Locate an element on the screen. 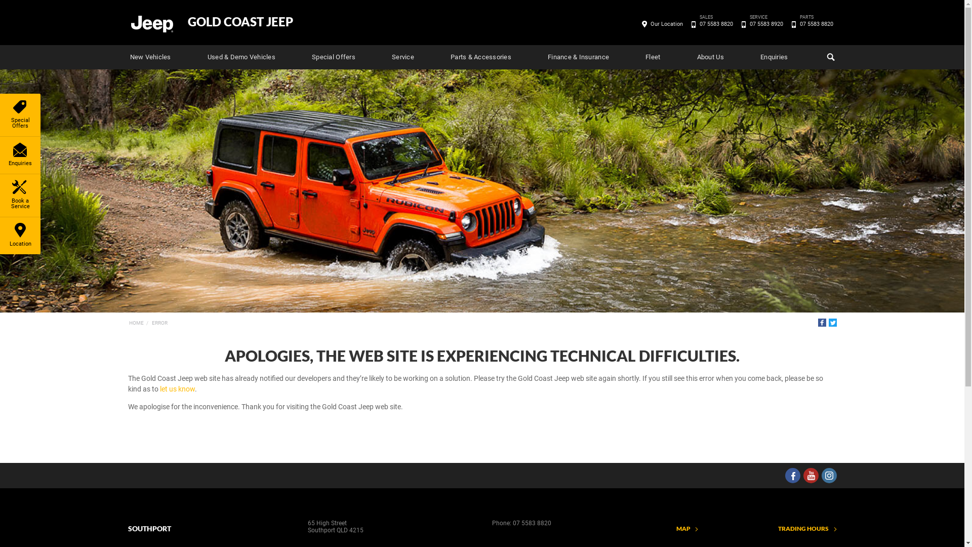  Special Offers is located at coordinates (20, 115).